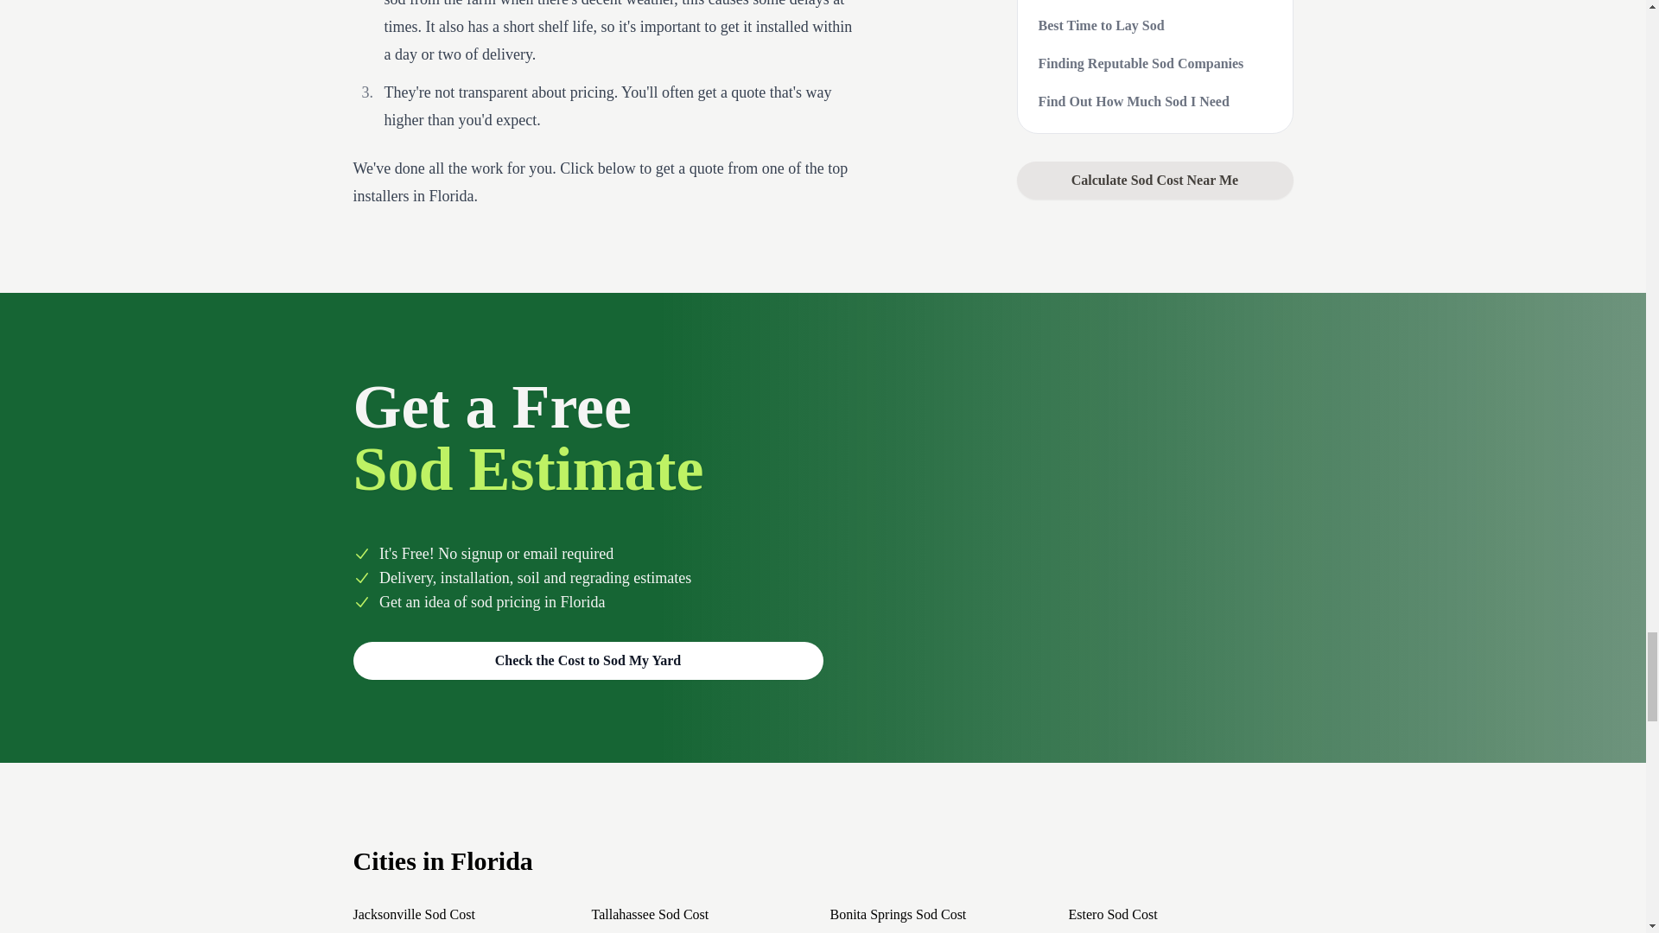  What do you see at coordinates (1112, 914) in the screenshot?
I see `Estero Sod Cost` at bounding box center [1112, 914].